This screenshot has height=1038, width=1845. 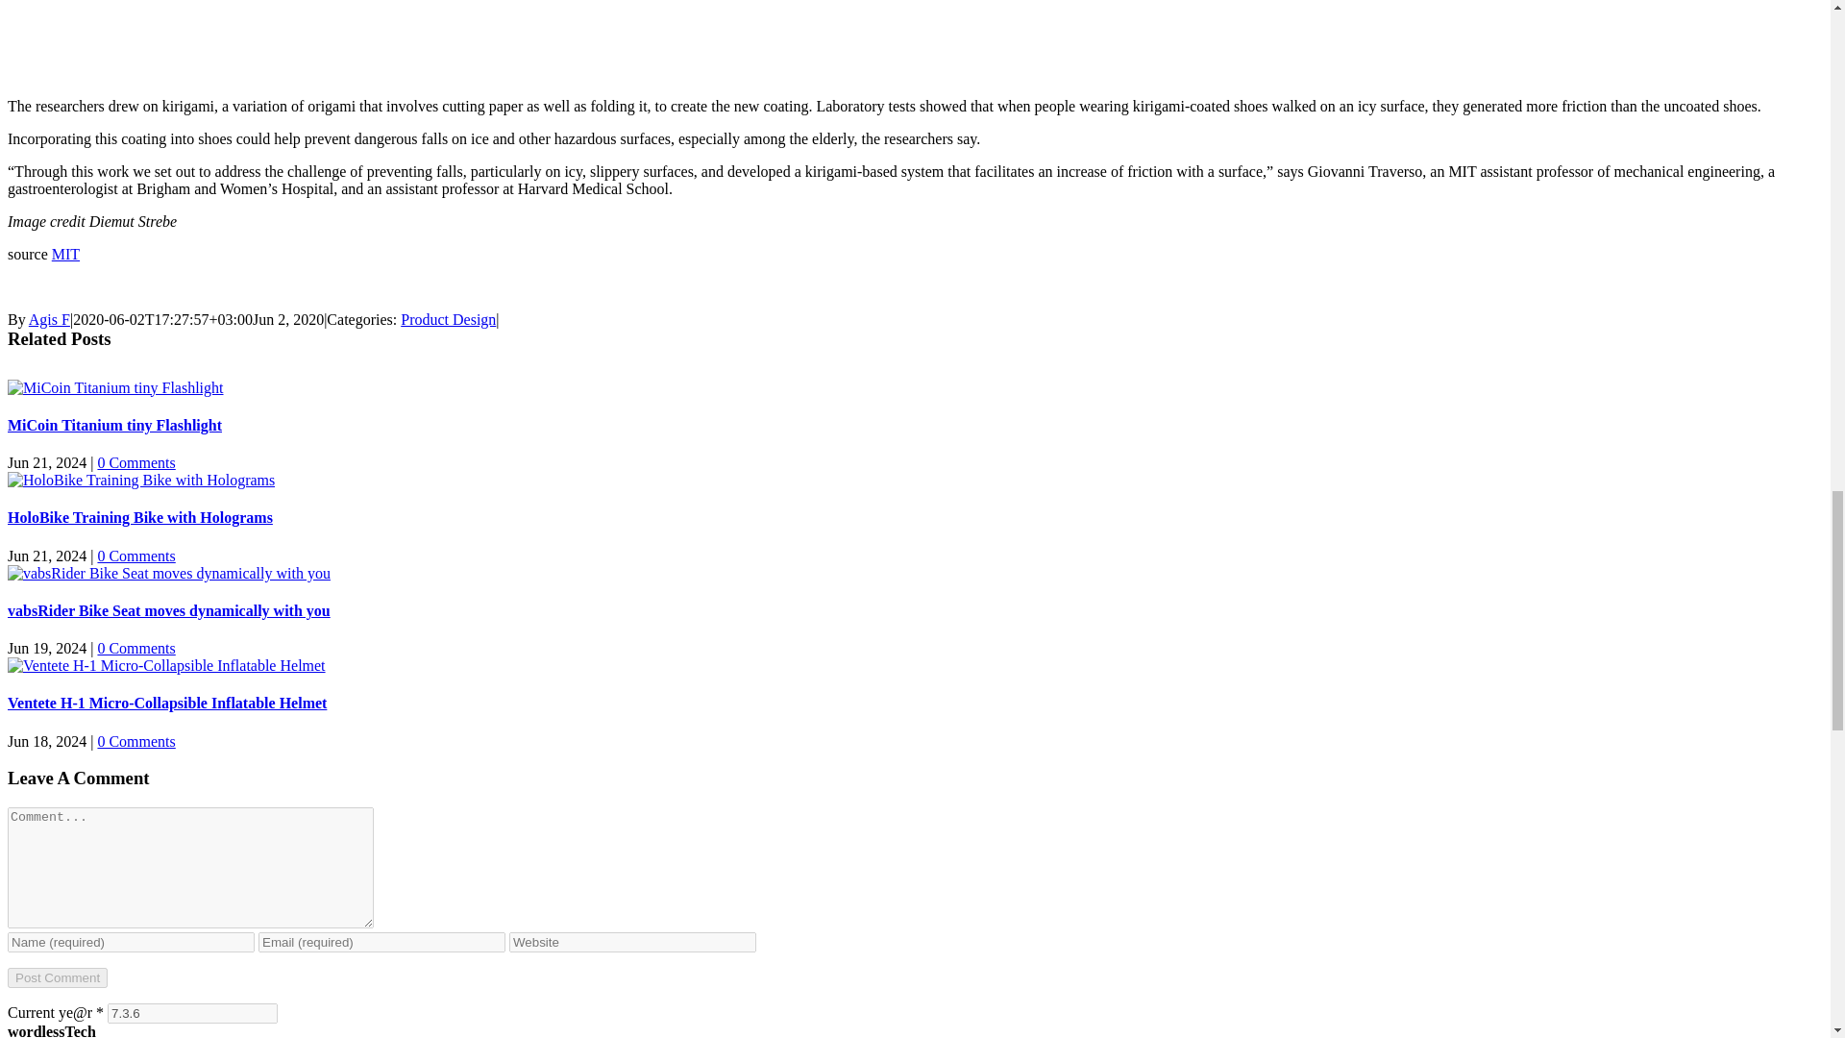 What do you see at coordinates (49, 319) in the screenshot?
I see `Posts by Agis F` at bounding box center [49, 319].